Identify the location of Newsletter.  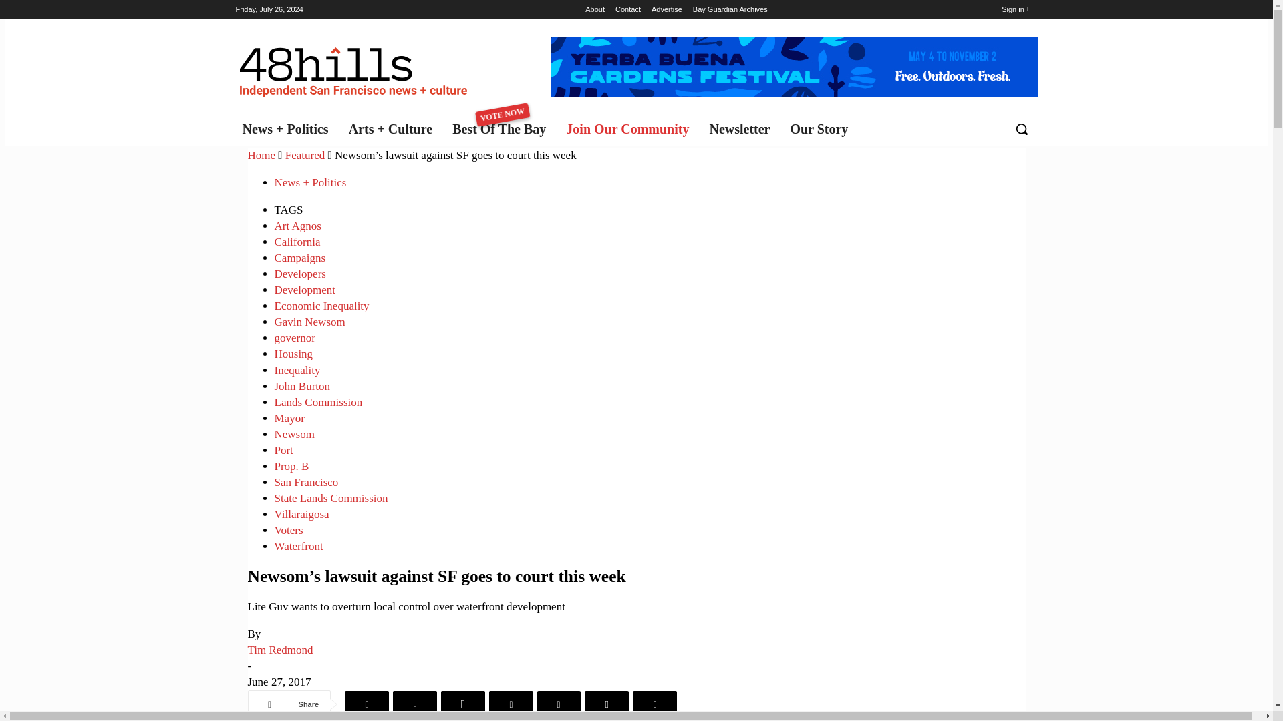
(742, 128).